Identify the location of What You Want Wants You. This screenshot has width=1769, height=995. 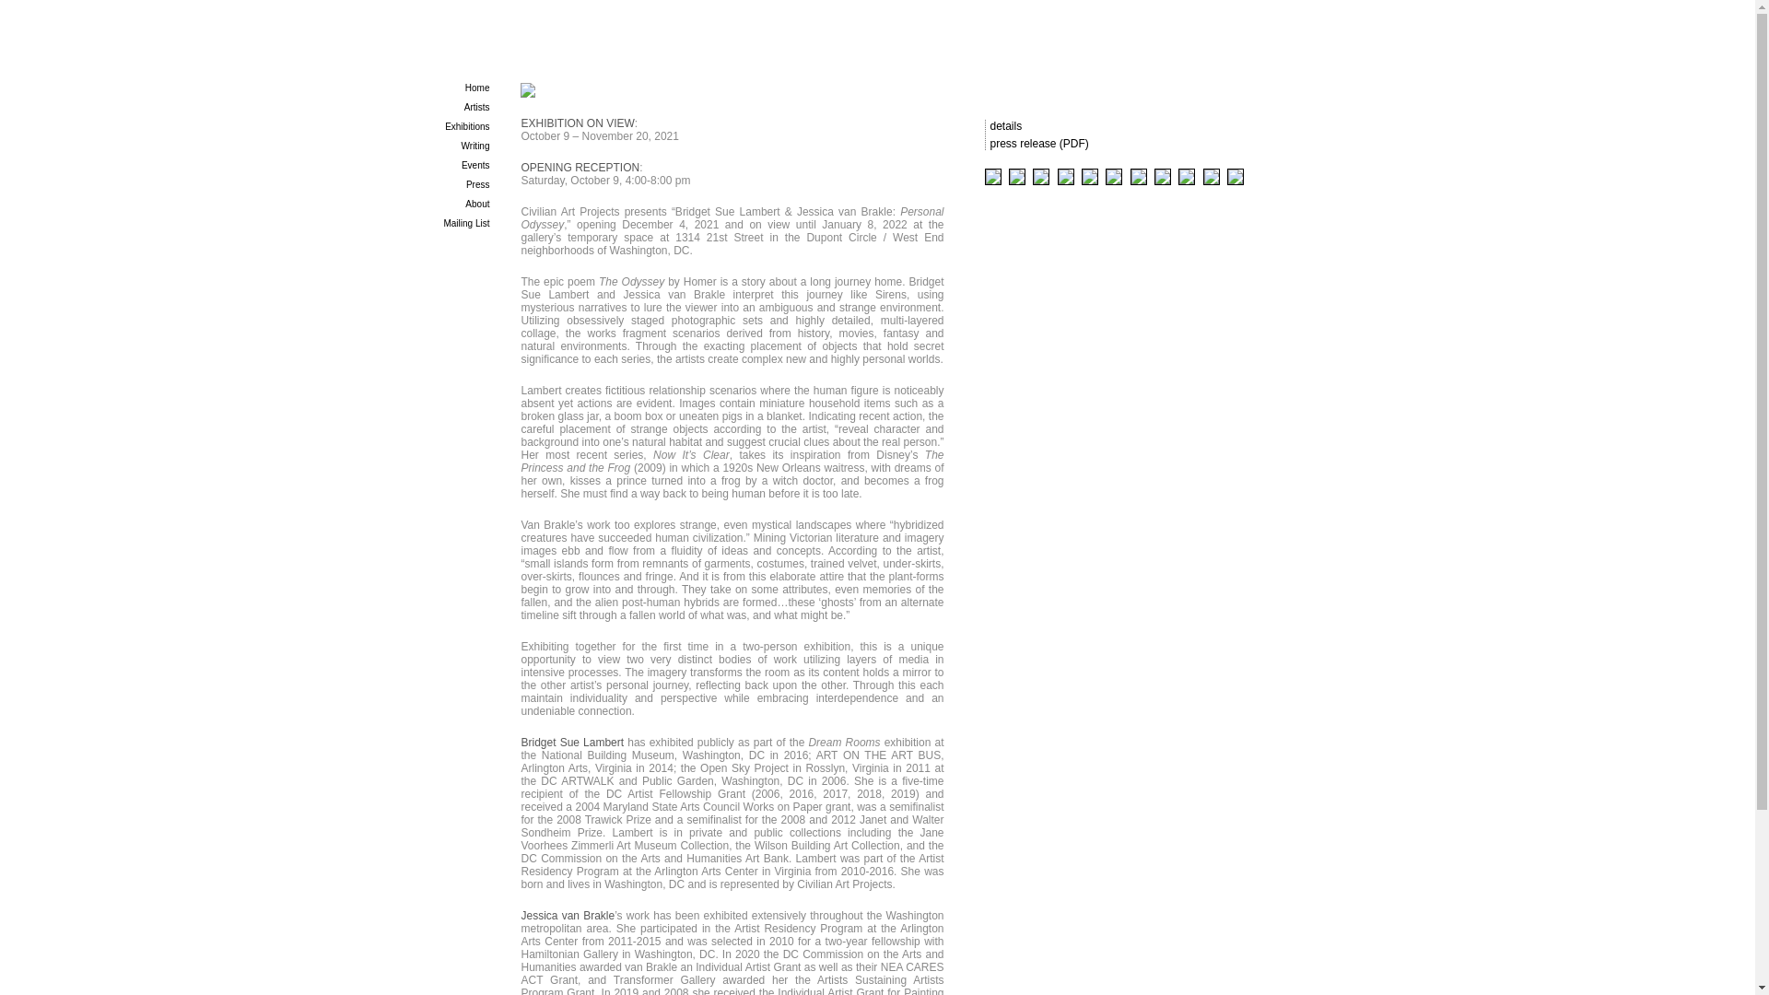
(475, 146).